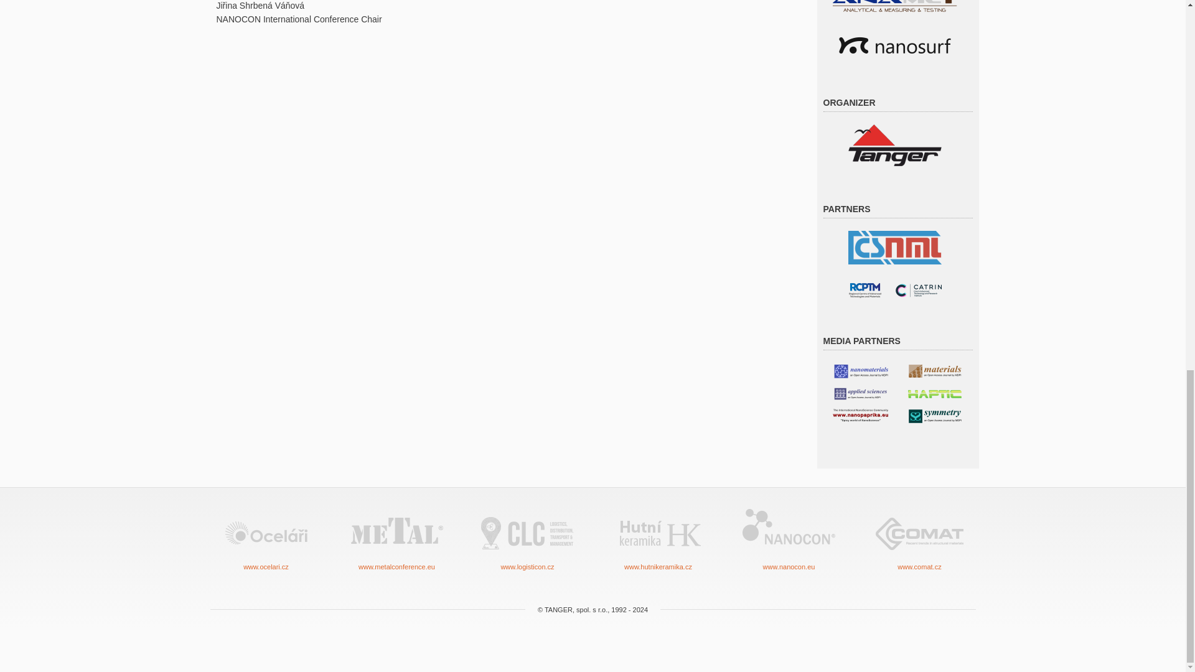  What do you see at coordinates (895, 2) in the screenshot?
I see `ANAMET s.r.o.` at bounding box center [895, 2].